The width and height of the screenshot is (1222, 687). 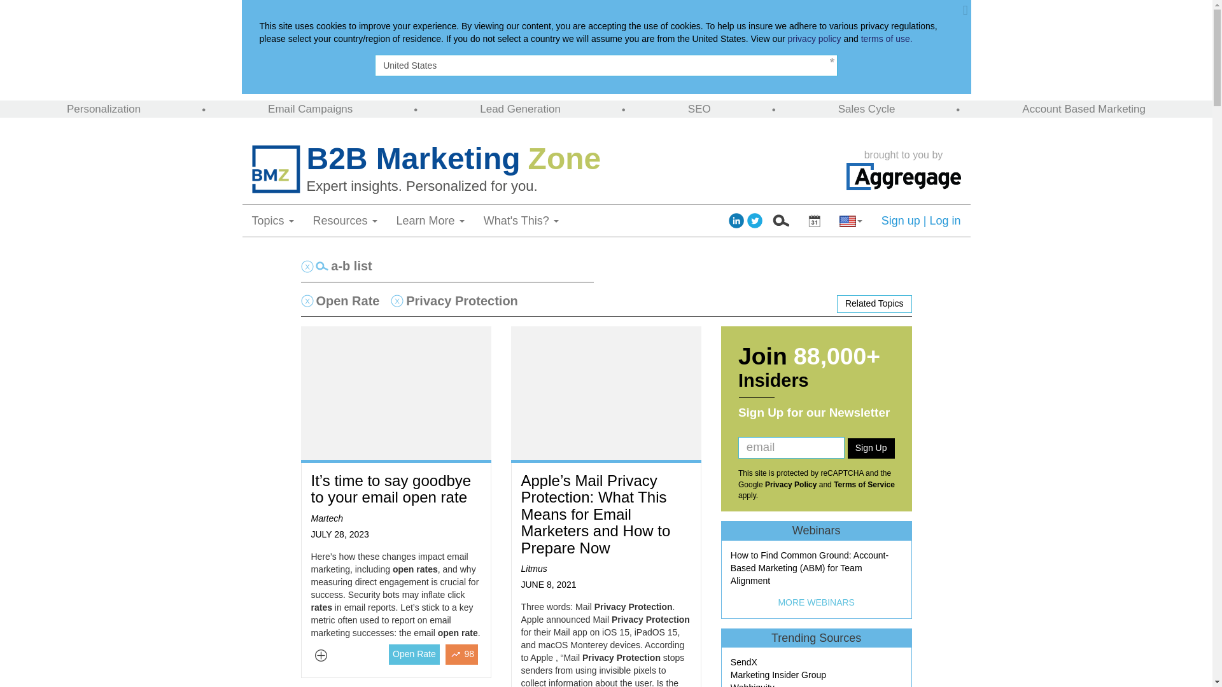 I want to click on B2B Marketing Zone, so click(x=573, y=159).